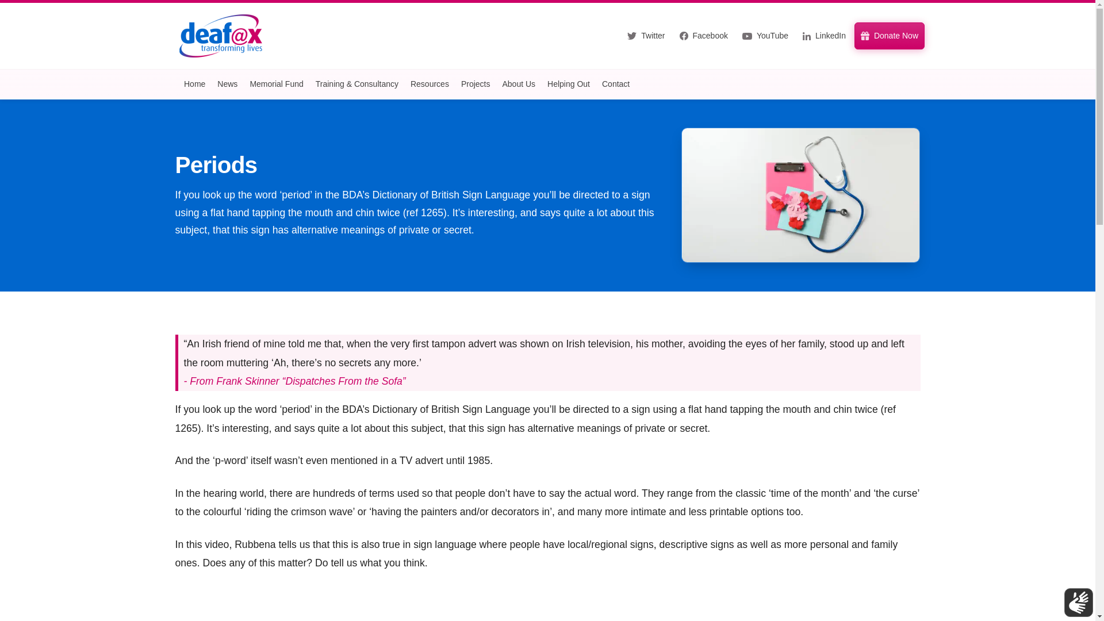 This screenshot has width=1104, height=621. Describe the element at coordinates (615, 84) in the screenshot. I see `Contact` at that location.